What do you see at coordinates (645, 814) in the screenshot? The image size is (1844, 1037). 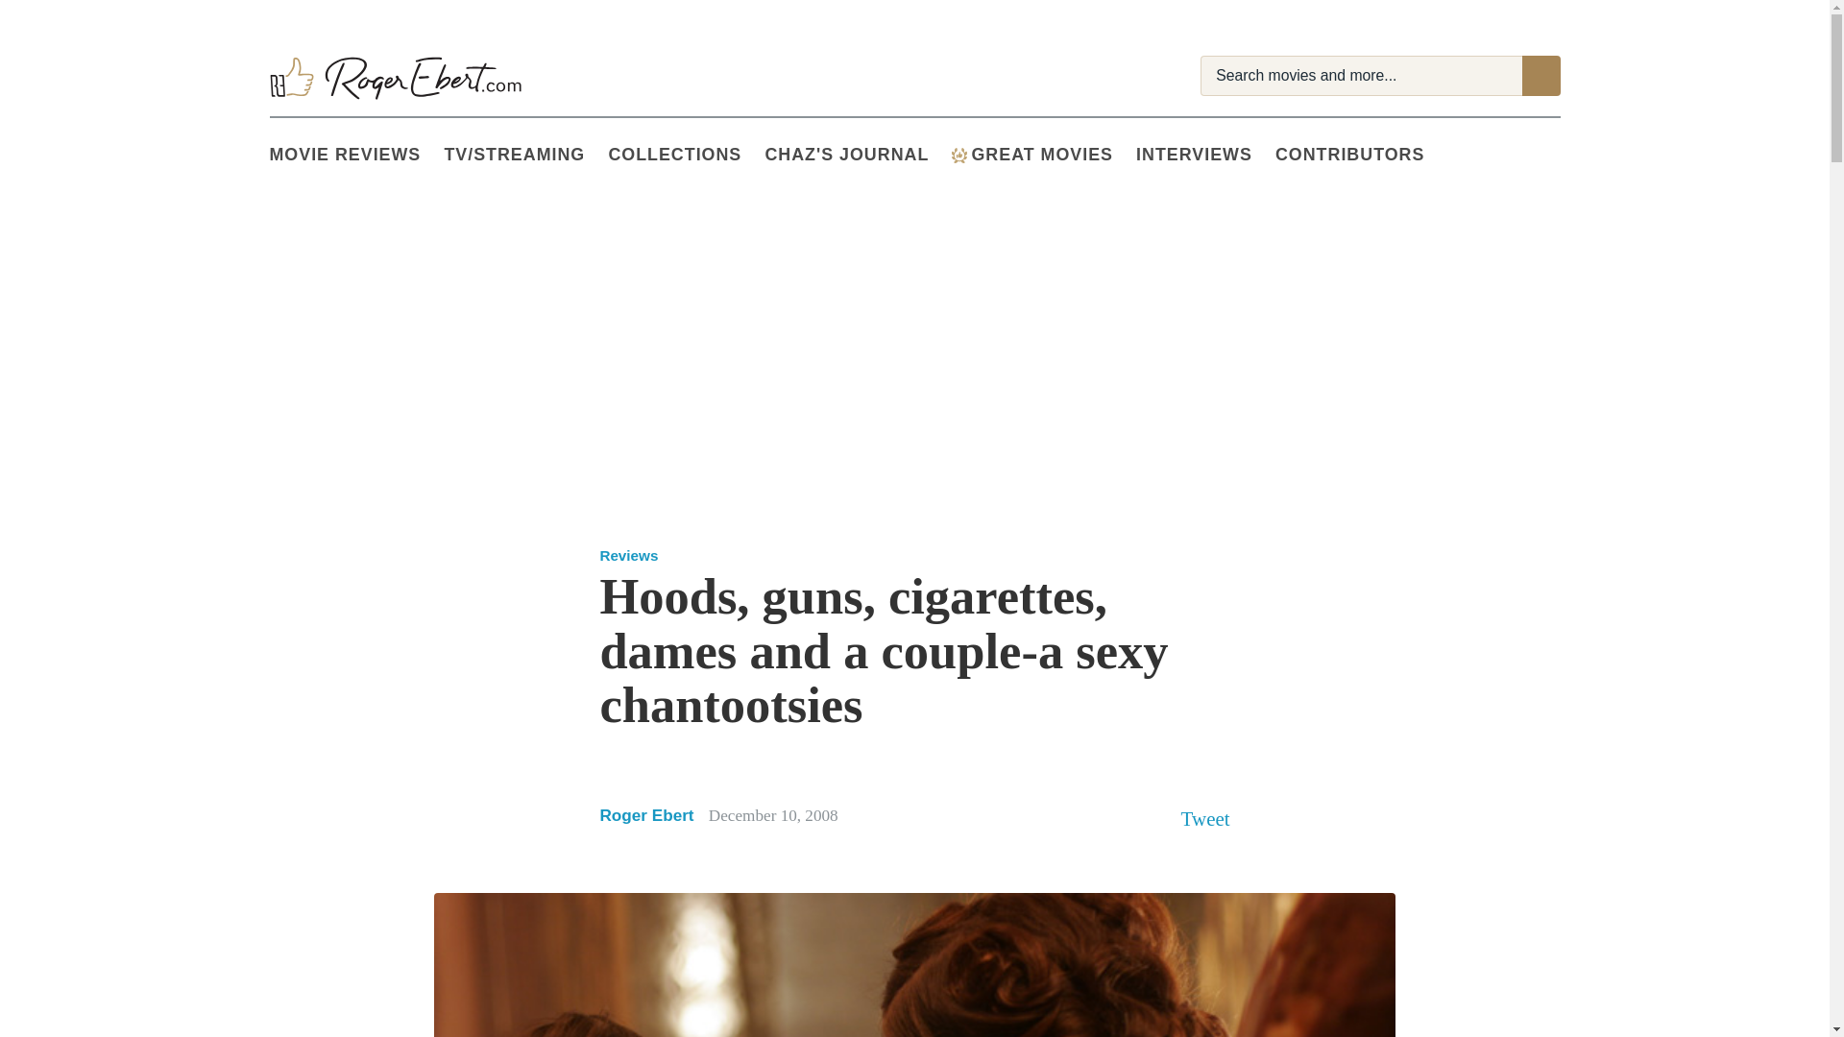 I see `Roger Ebert` at bounding box center [645, 814].